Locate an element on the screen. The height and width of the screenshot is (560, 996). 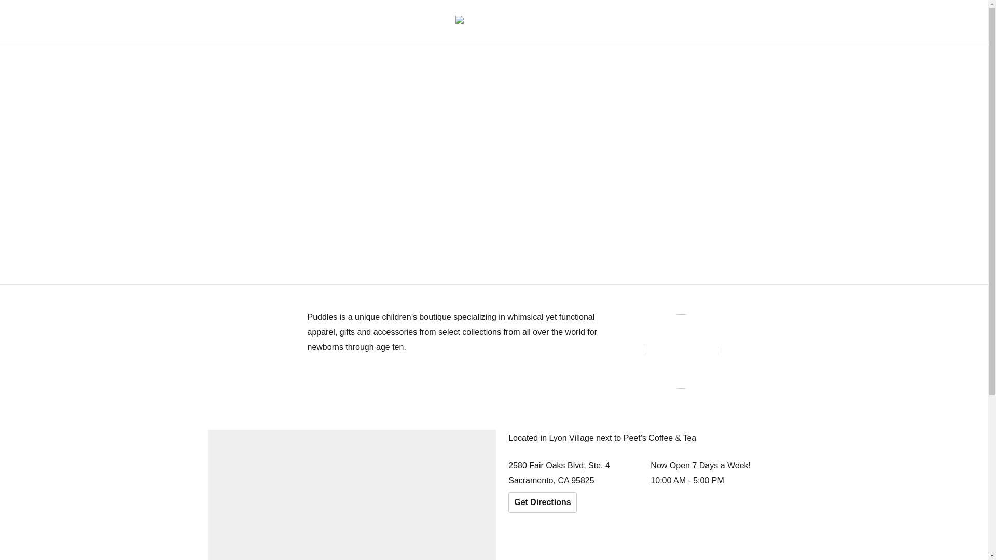
Location on map is located at coordinates (352, 495).